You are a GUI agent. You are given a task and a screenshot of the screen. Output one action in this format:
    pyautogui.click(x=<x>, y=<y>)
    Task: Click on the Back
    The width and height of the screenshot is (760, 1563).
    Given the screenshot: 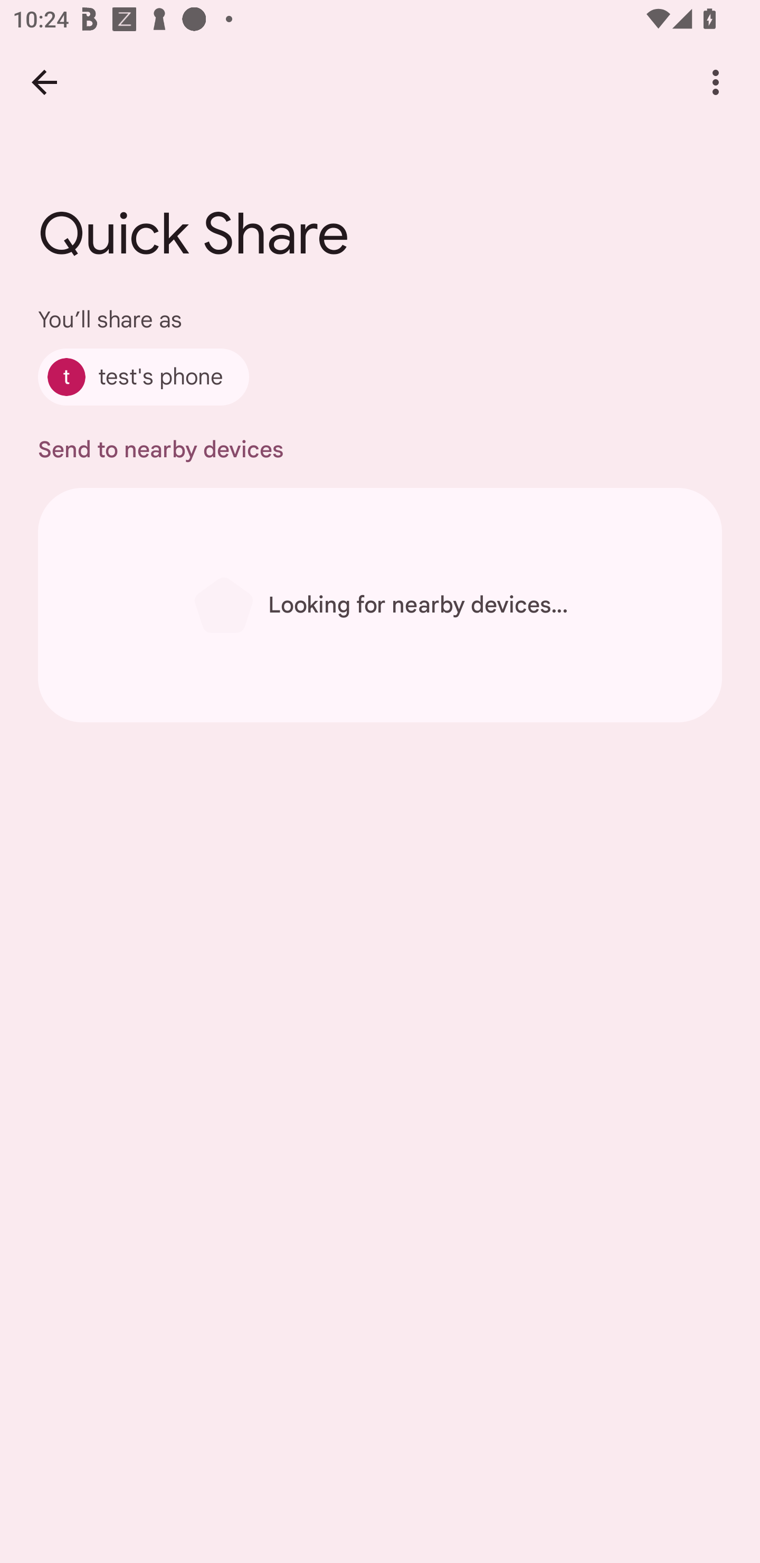 What is the action you would take?
    pyautogui.click(x=44, y=81)
    